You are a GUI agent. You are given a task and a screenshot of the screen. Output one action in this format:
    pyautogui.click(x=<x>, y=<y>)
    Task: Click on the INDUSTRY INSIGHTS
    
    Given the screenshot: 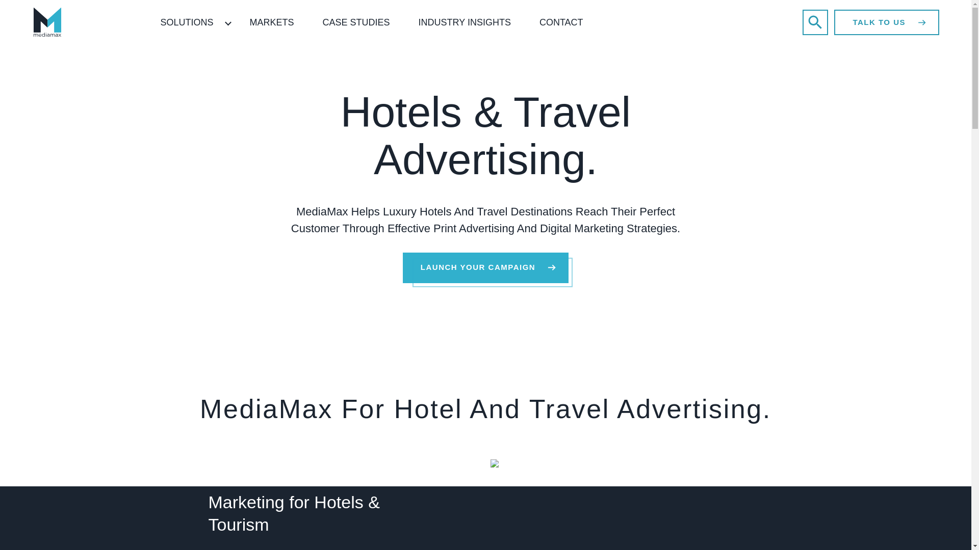 What is the action you would take?
    pyautogui.click(x=464, y=22)
    